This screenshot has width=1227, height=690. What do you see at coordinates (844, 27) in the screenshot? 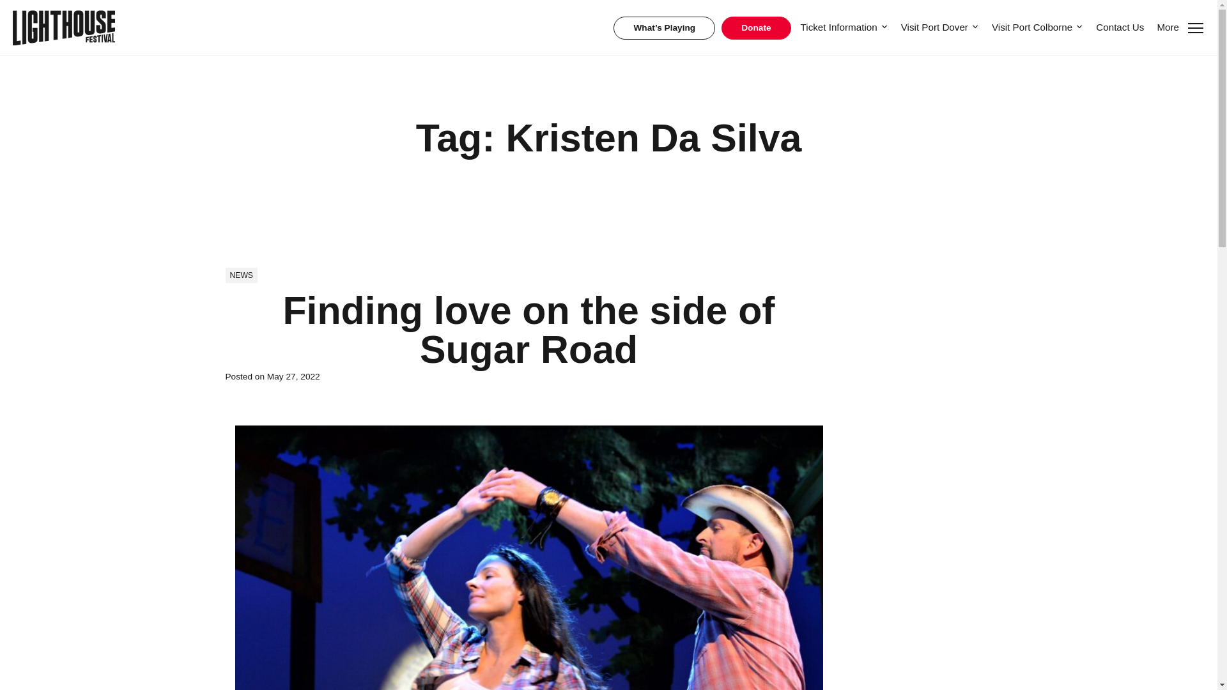
I see `Ticket Information` at bounding box center [844, 27].